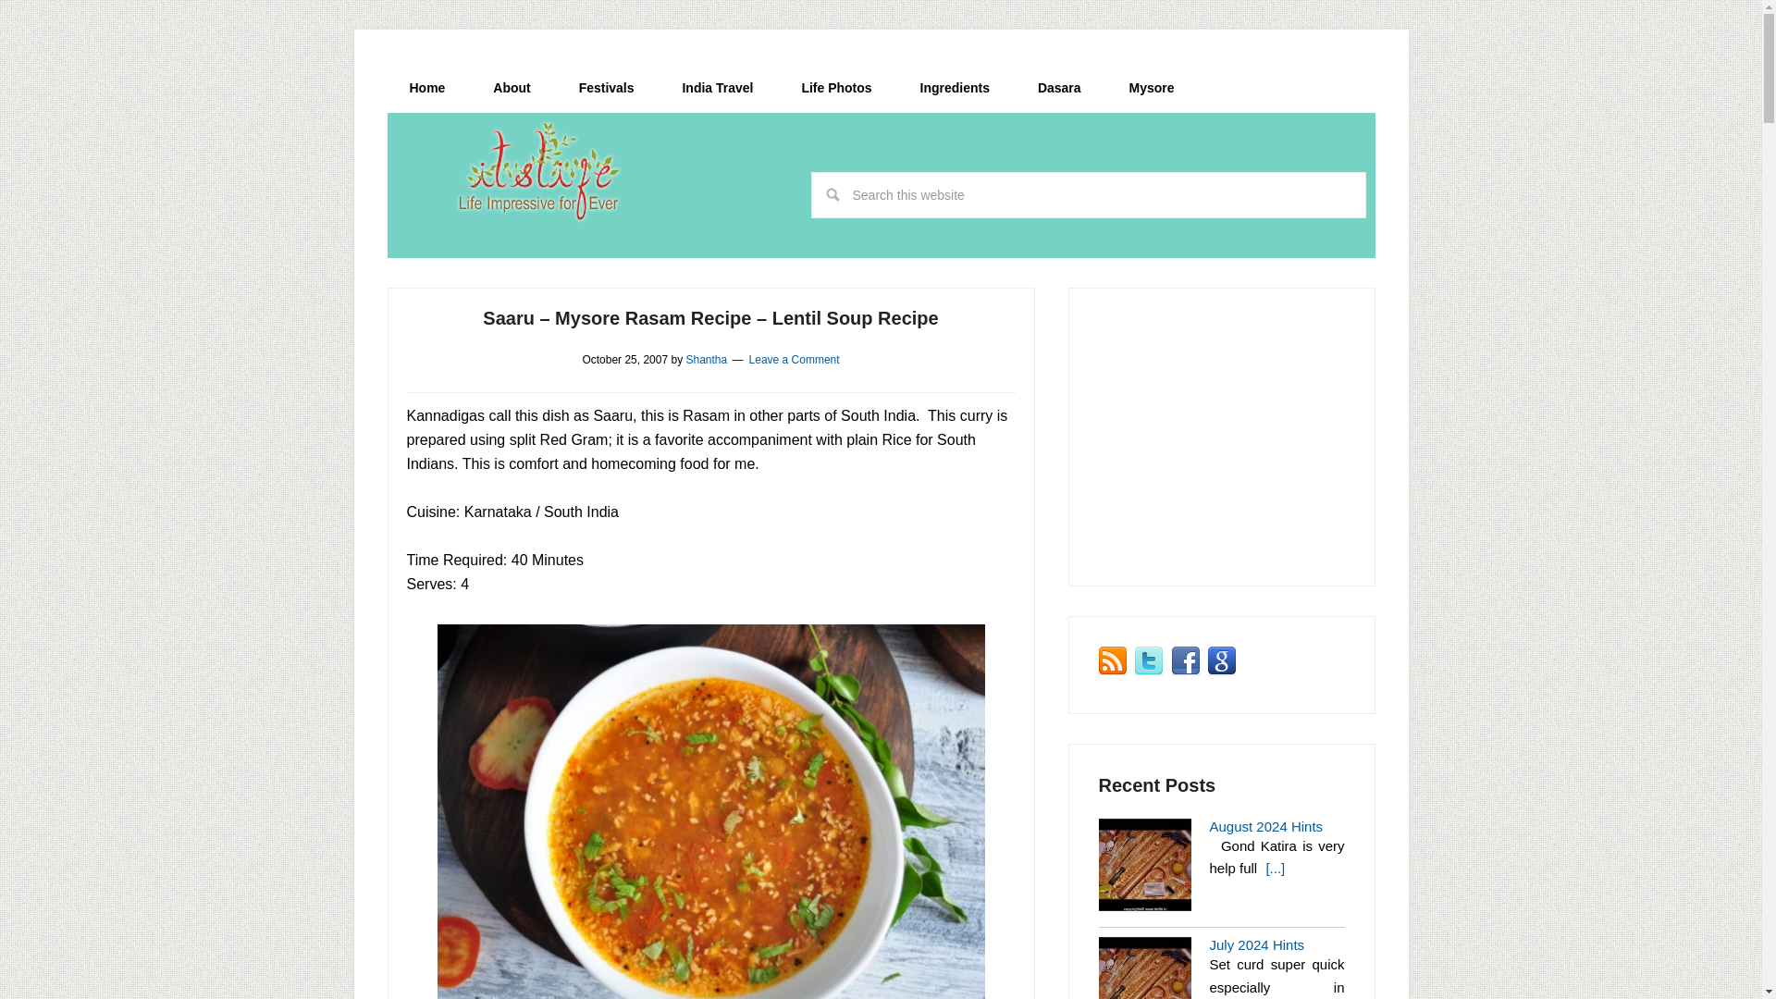 This screenshot has height=999, width=1776. I want to click on Leave a Comment, so click(795, 360).